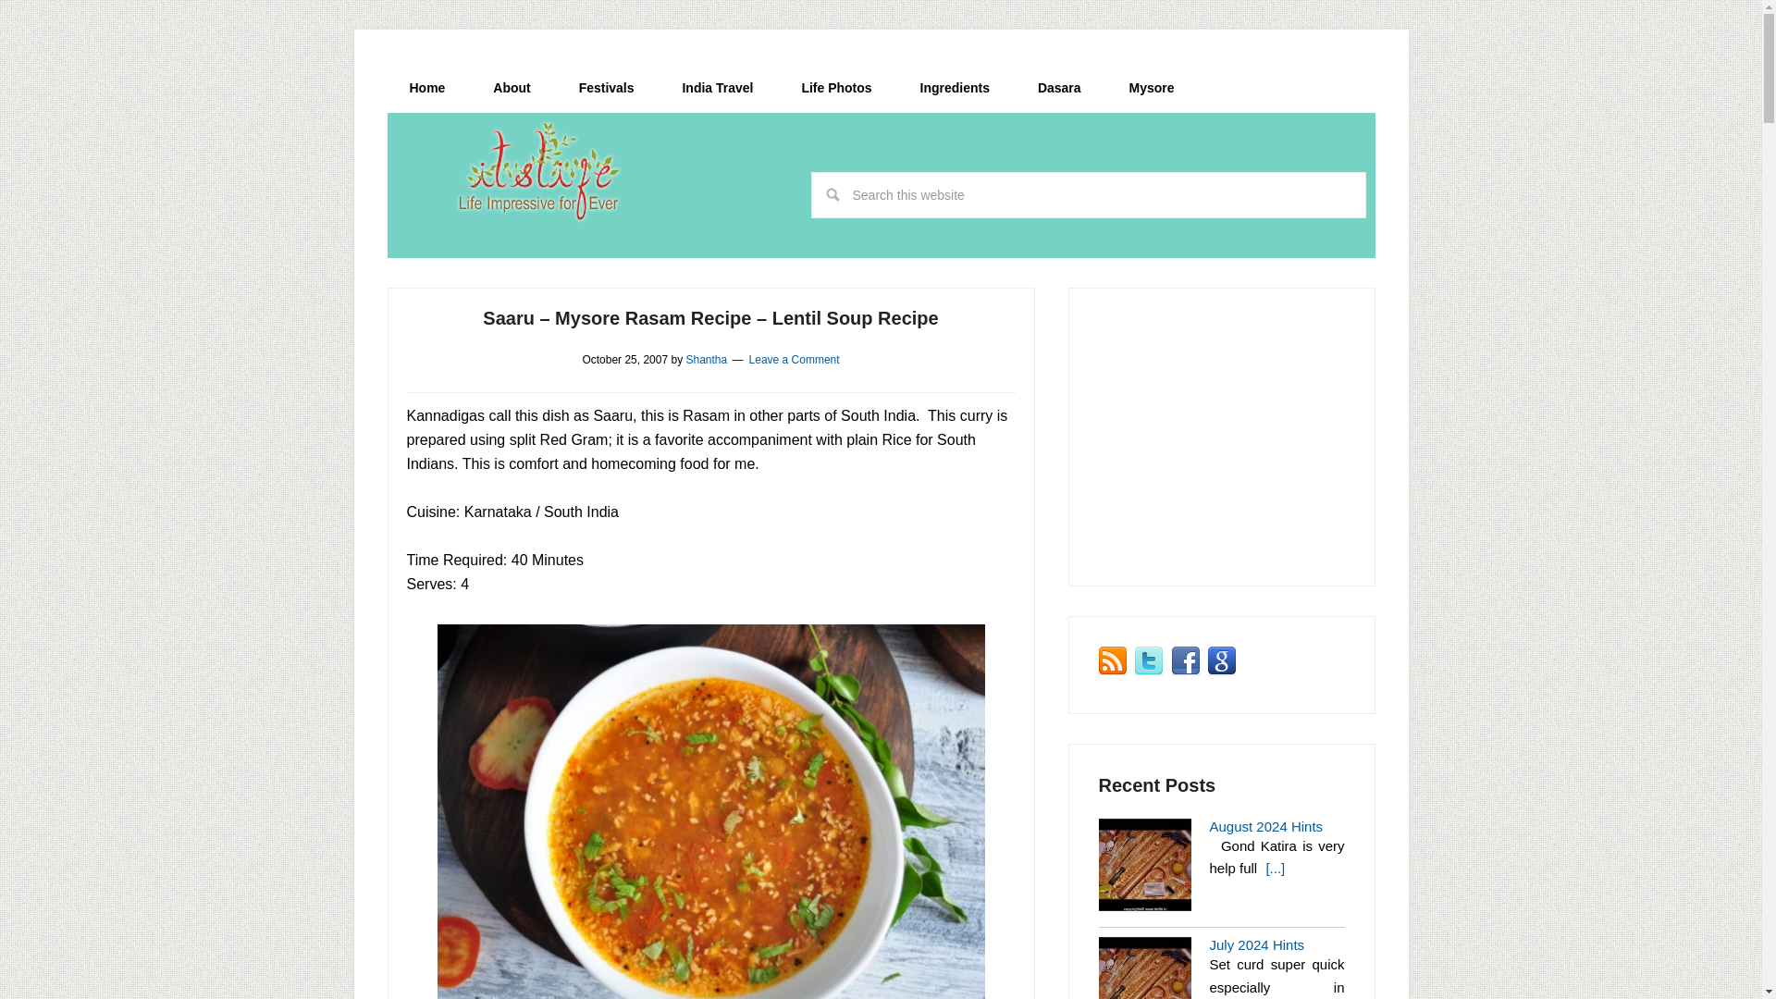 This screenshot has height=999, width=1776. I want to click on Leave a Comment, so click(795, 360).